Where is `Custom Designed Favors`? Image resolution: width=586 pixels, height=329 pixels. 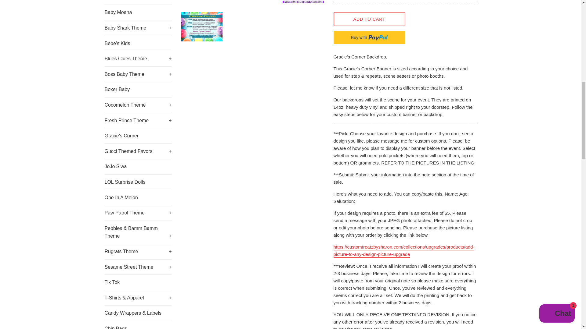 Custom Designed Favors is located at coordinates (138, 2).